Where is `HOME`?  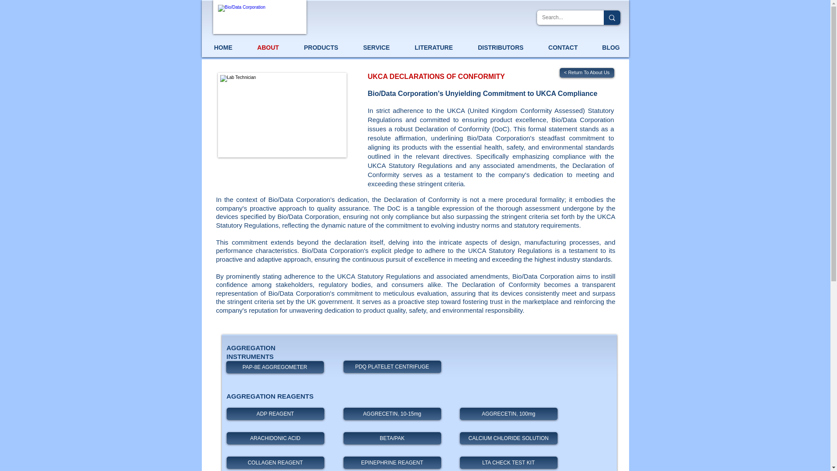 HOME is located at coordinates (223, 47).